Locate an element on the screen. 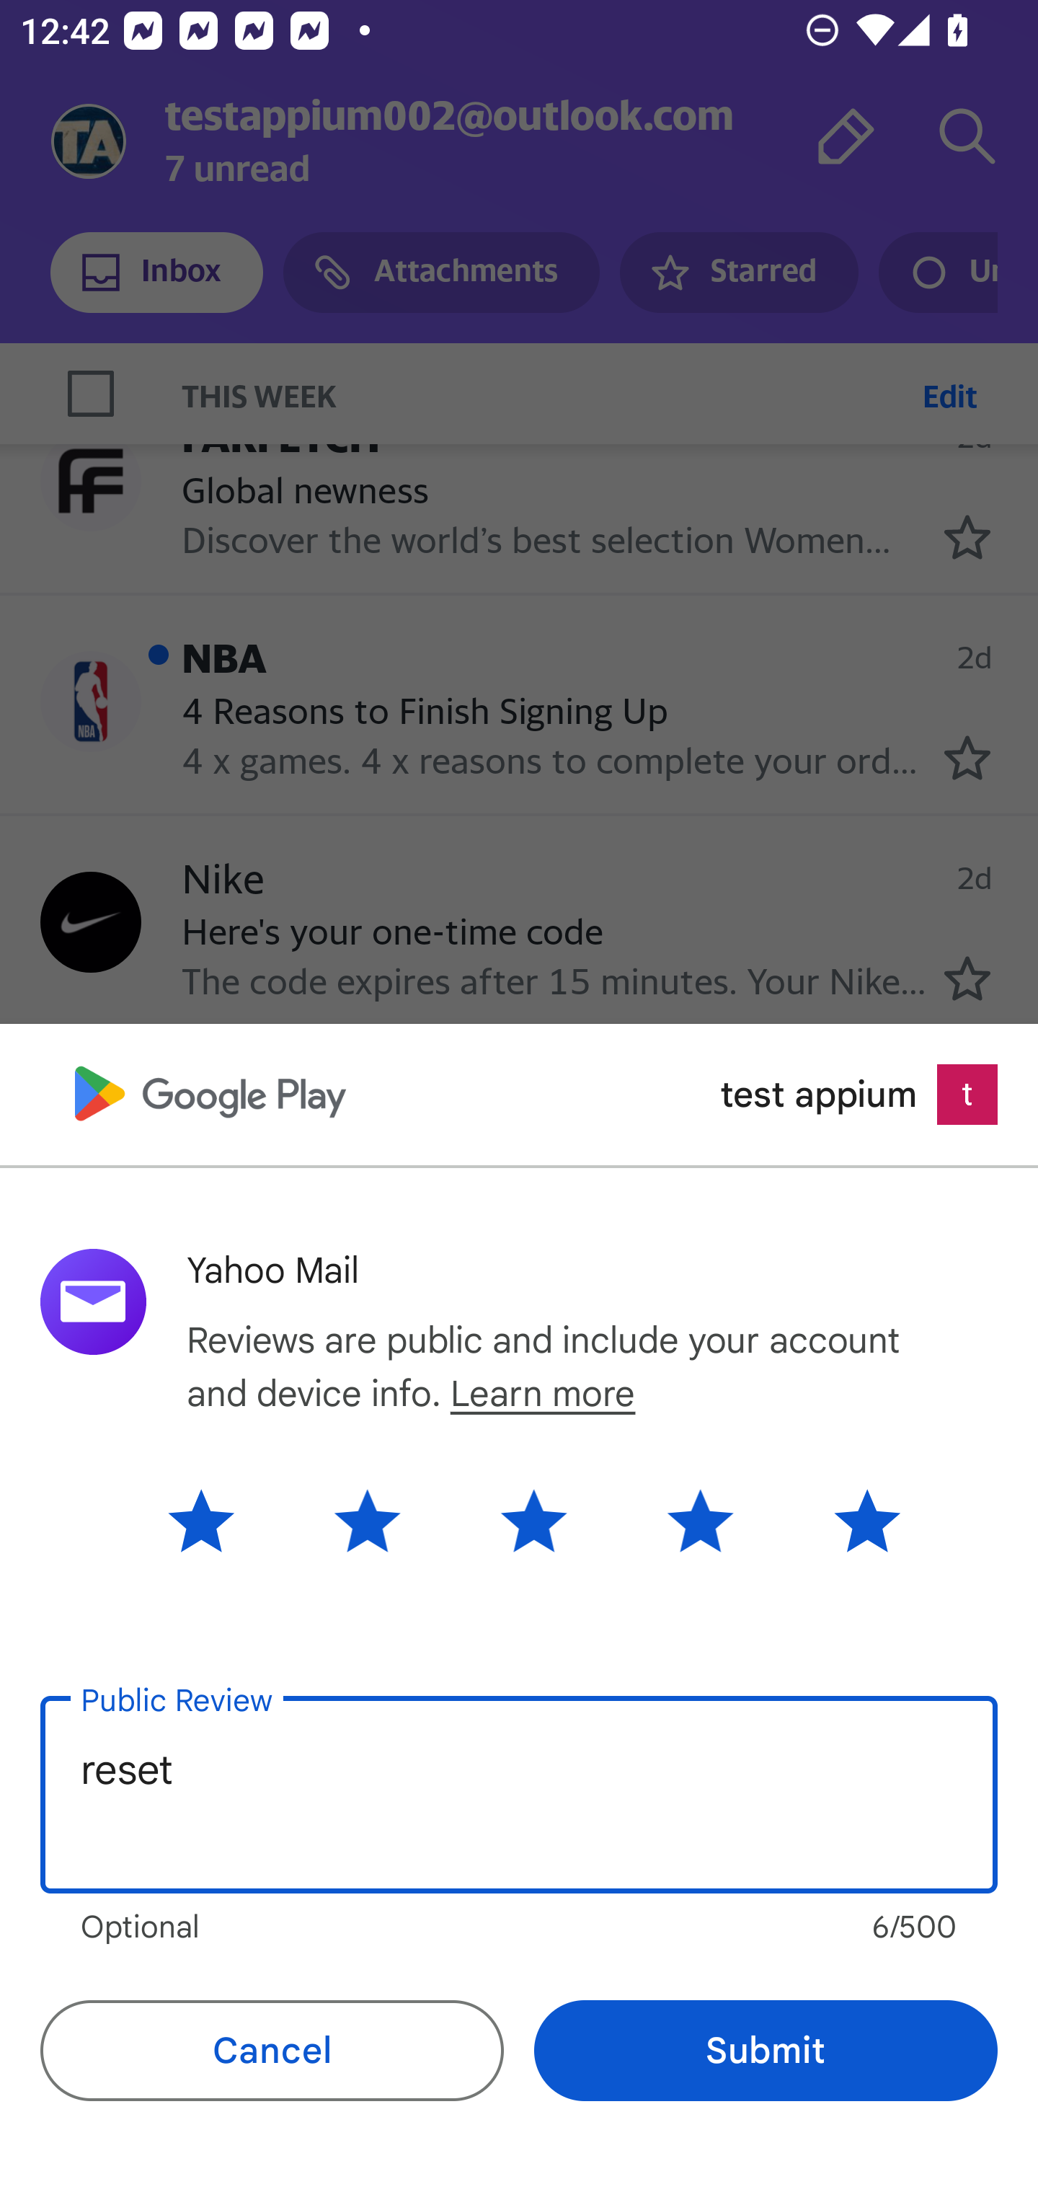 This screenshot has height=2192, width=1038. Fourth star selected is located at coordinates (700, 1520).